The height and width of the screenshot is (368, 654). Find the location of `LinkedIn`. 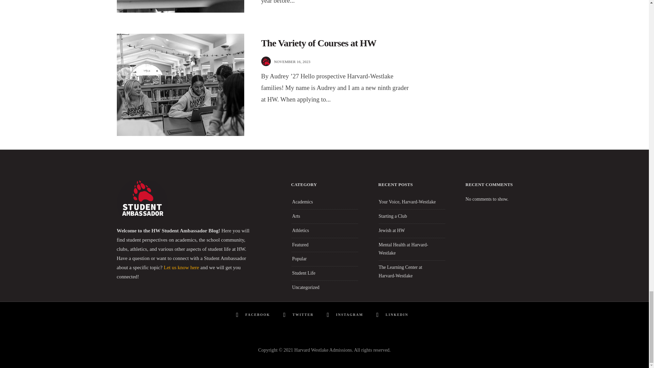

LinkedIn is located at coordinates (394, 315).